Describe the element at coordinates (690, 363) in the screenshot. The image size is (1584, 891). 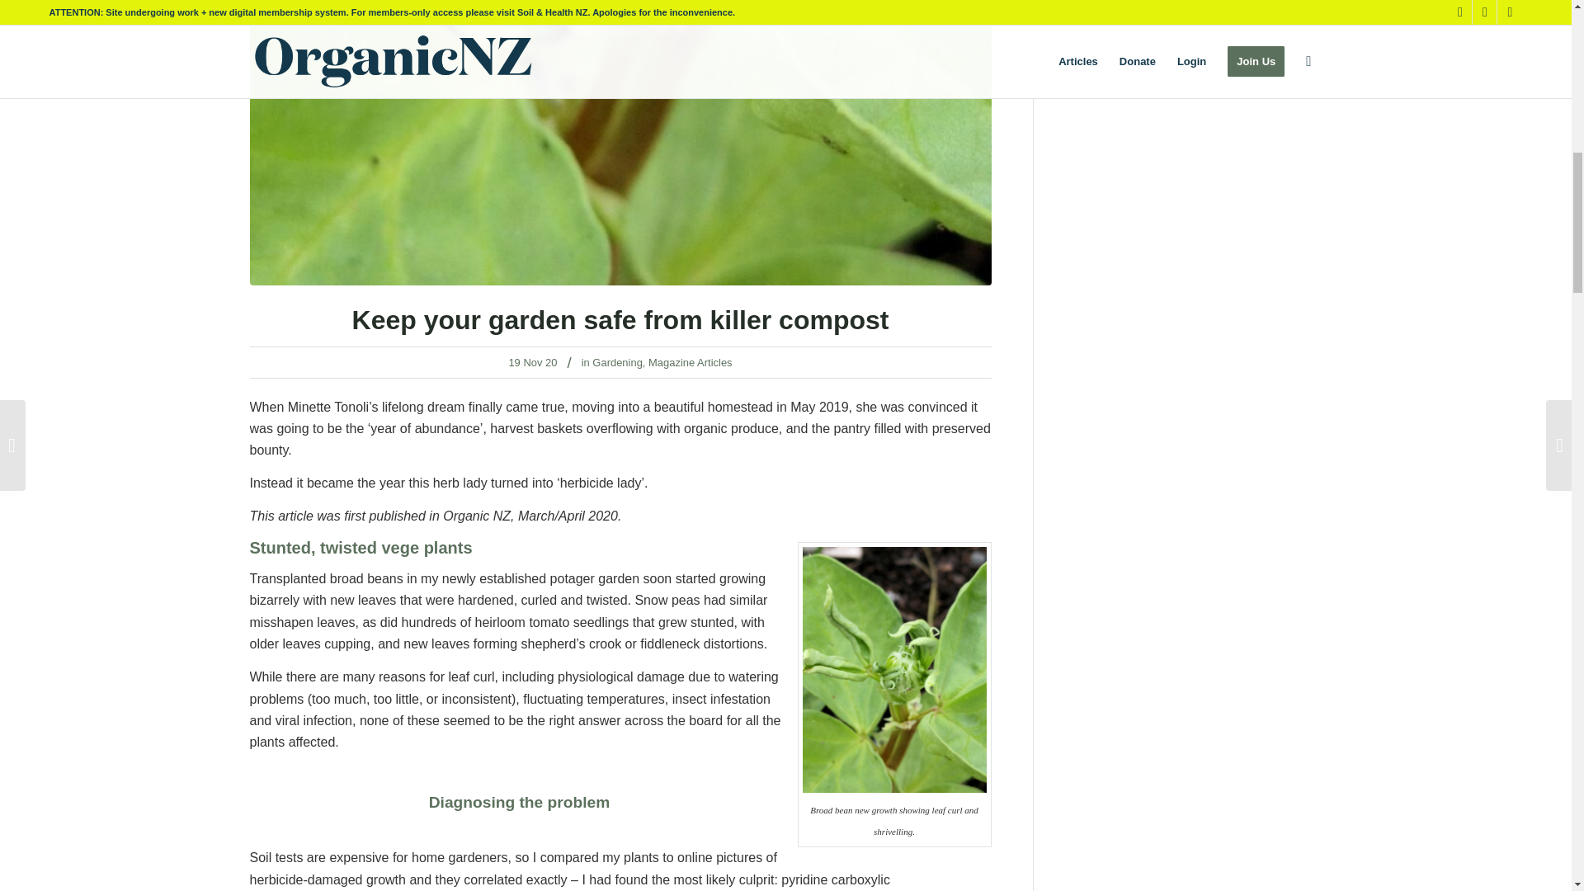
I see `Magazine Articles` at that location.